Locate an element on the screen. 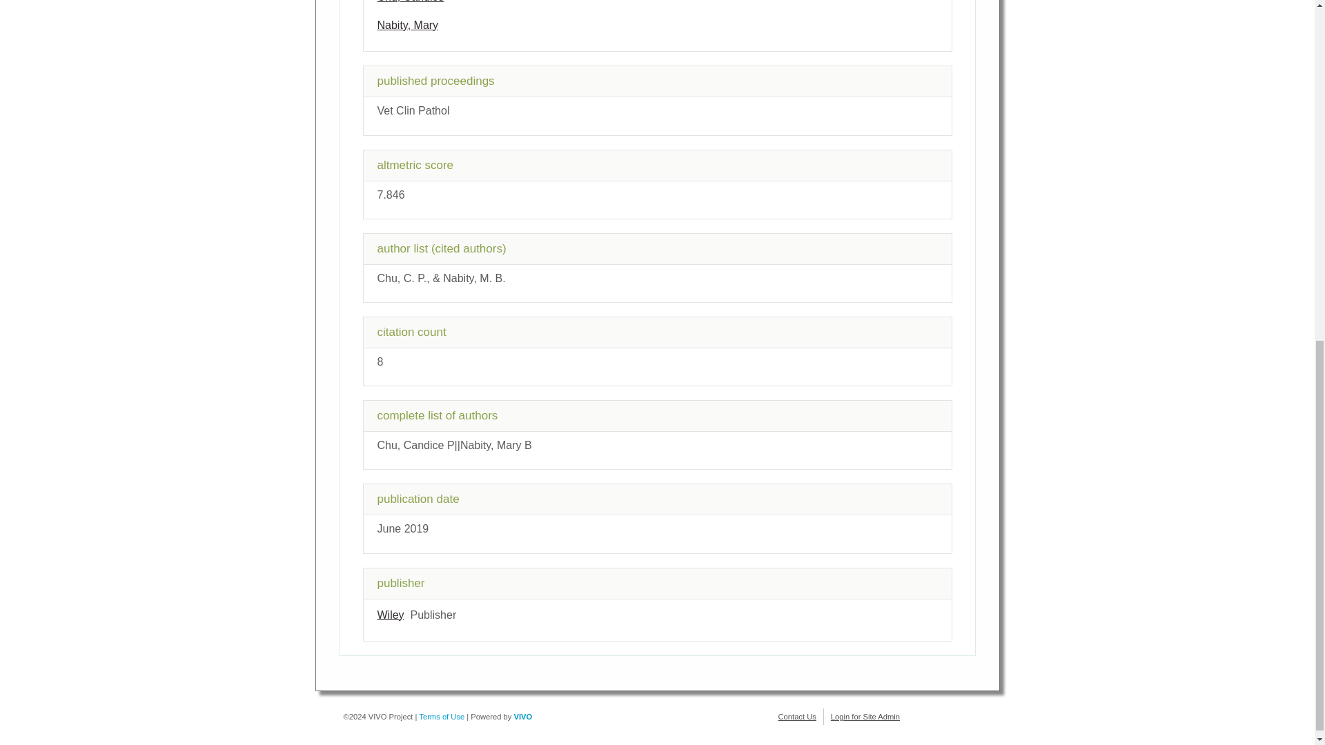 The height and width of the screenshot is (745, 1325). author name is located at coordinates (410, 1).